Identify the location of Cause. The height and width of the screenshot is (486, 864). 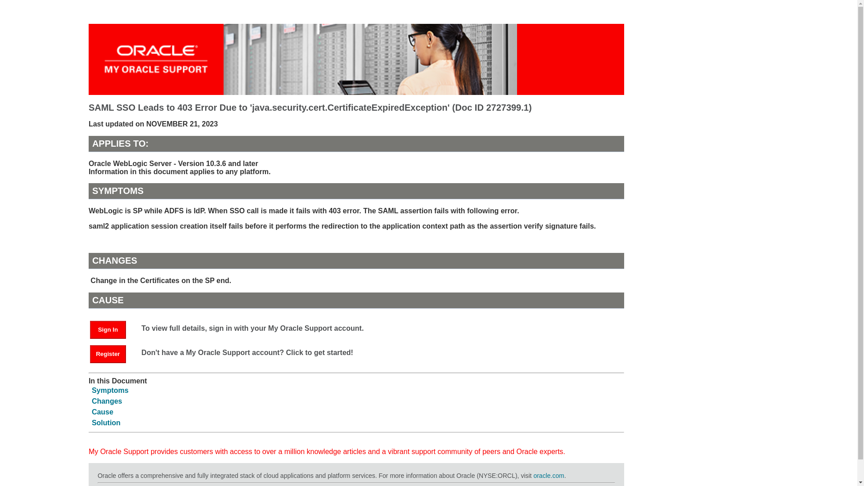
(102, 412).